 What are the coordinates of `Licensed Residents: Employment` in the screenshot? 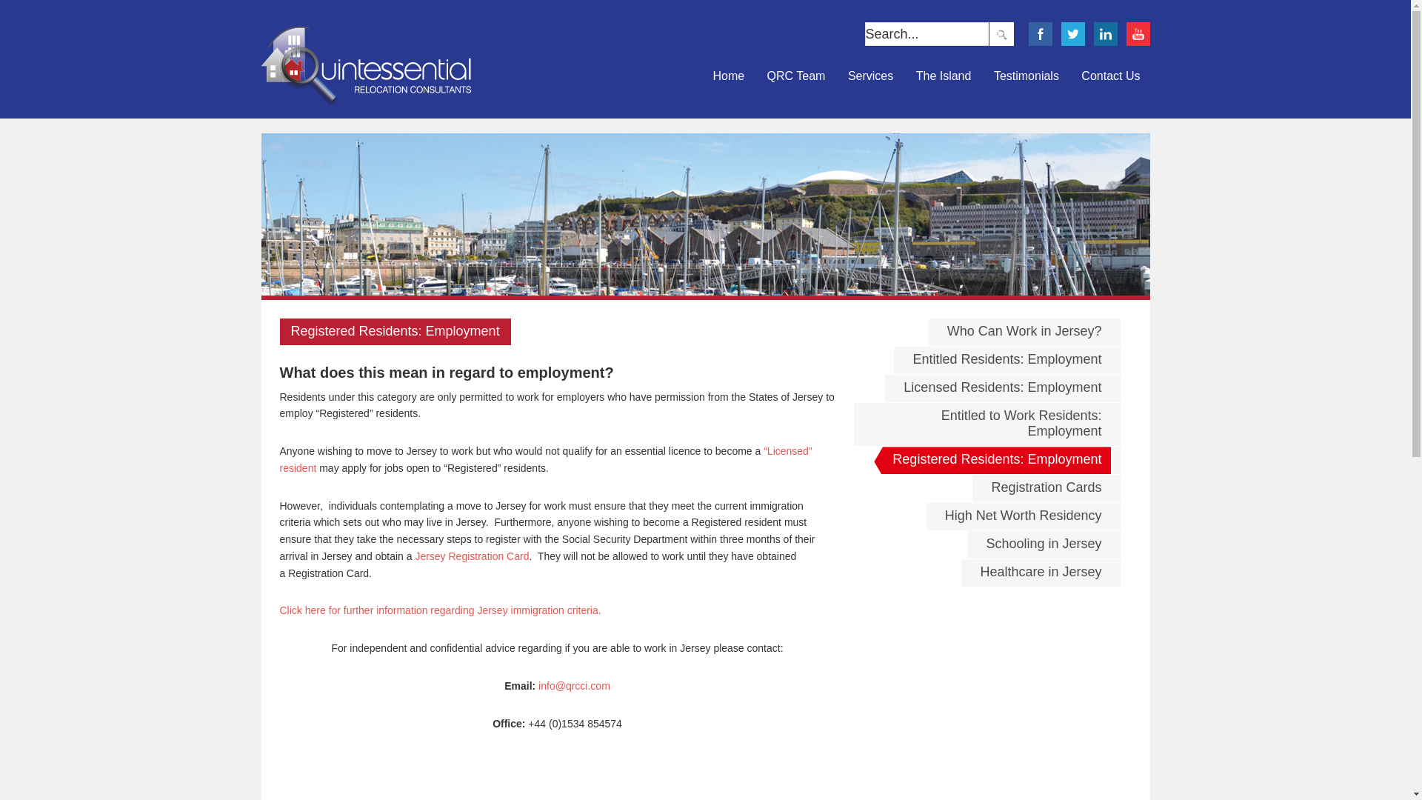 It's located at (1002, 389).